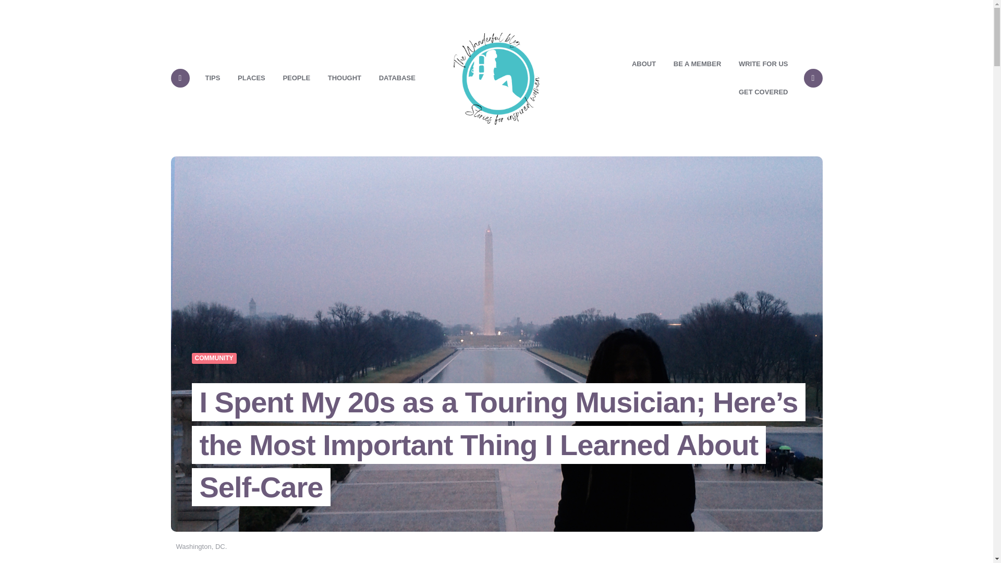 This screenshot has width=1001, height=563. I want to click on THOUGHT, so click(345, 78).